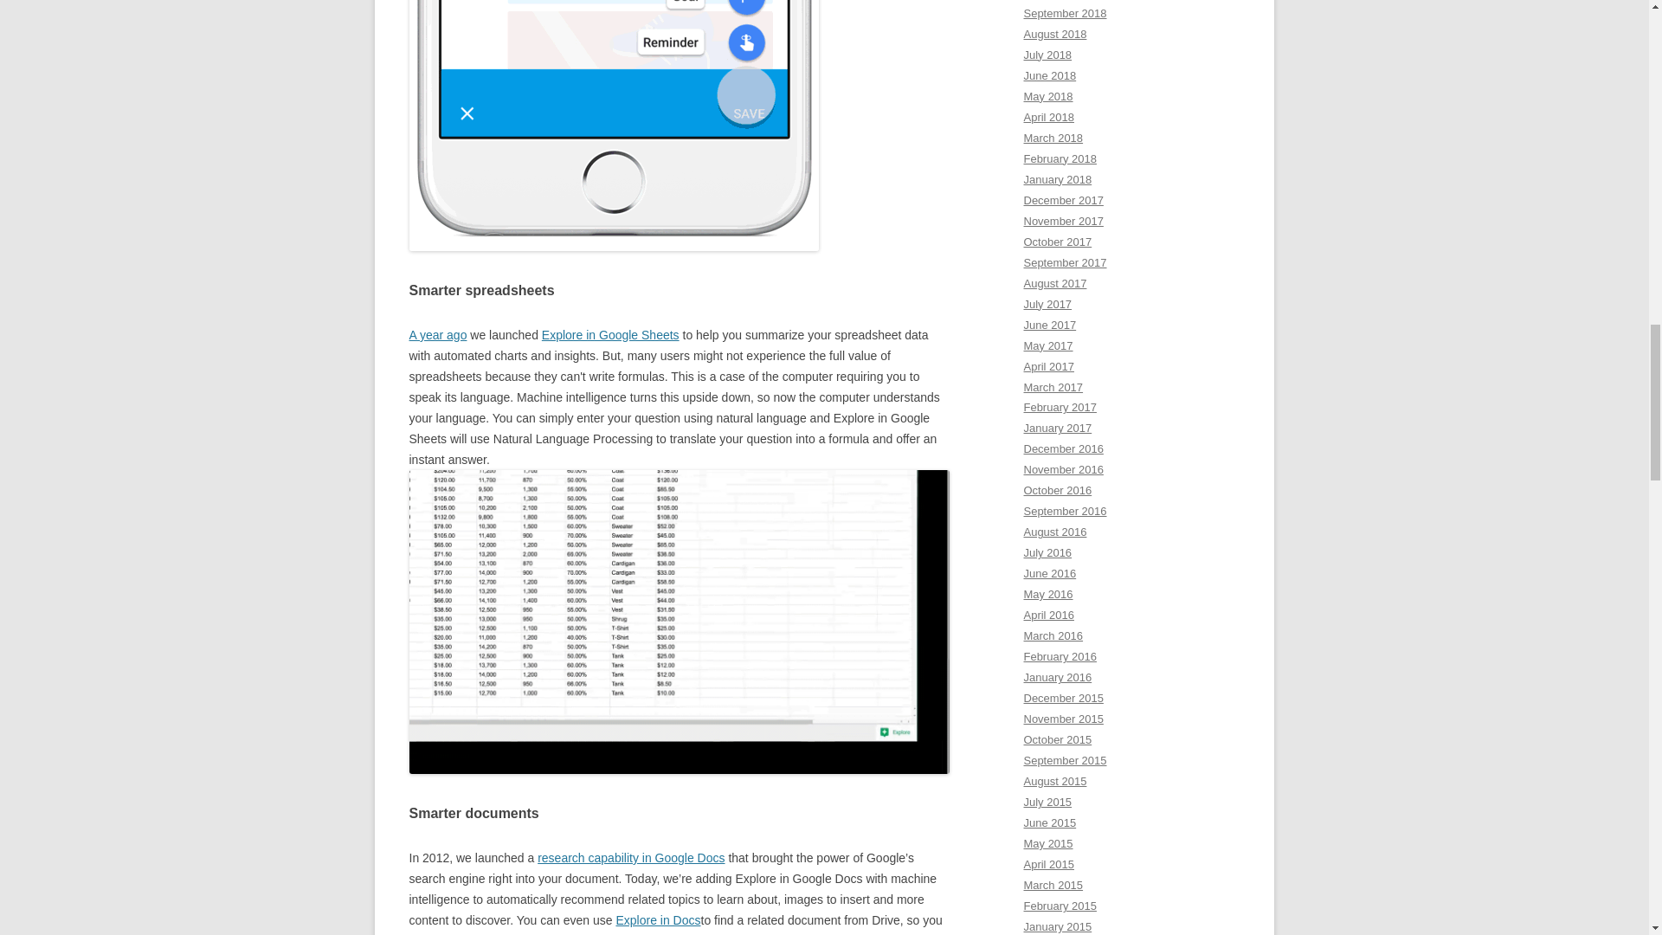 The image size is (1662, 935). Describe the element at coordinates (630, 857) in the screenshot. I see `research capability in Google Docs` at that location.